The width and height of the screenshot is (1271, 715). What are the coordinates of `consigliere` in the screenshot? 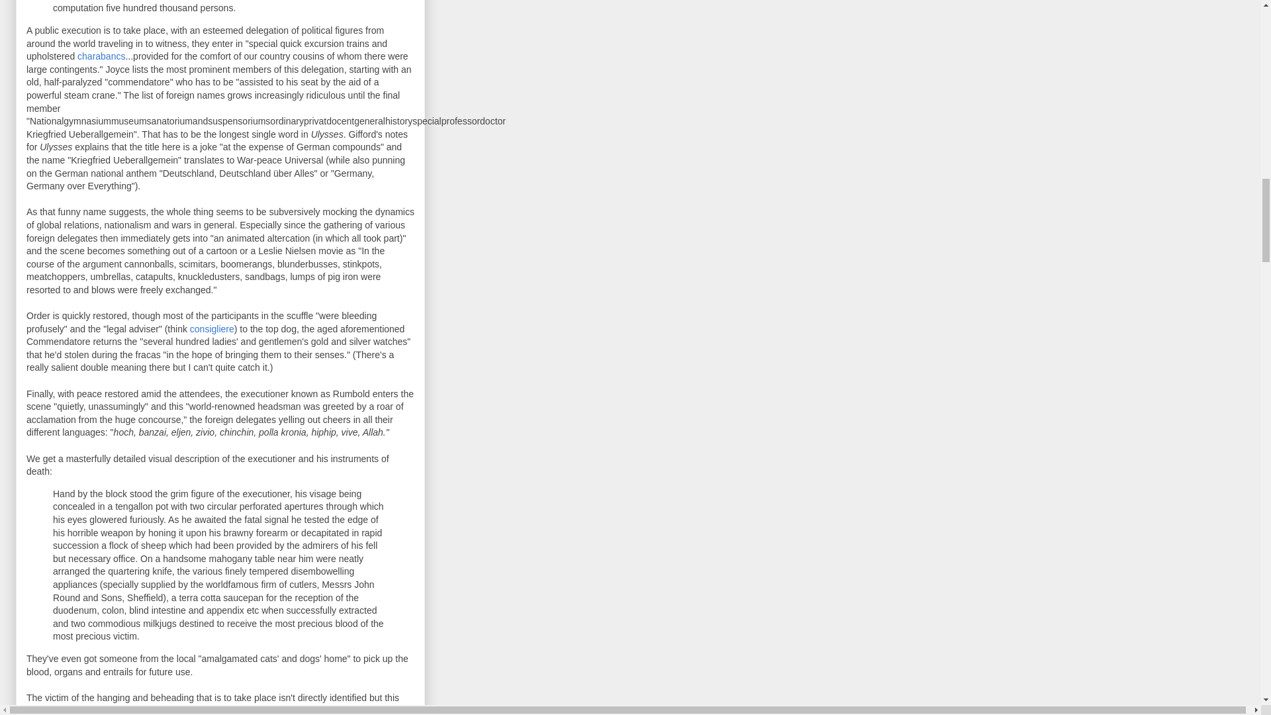 It's located at (212, 329).